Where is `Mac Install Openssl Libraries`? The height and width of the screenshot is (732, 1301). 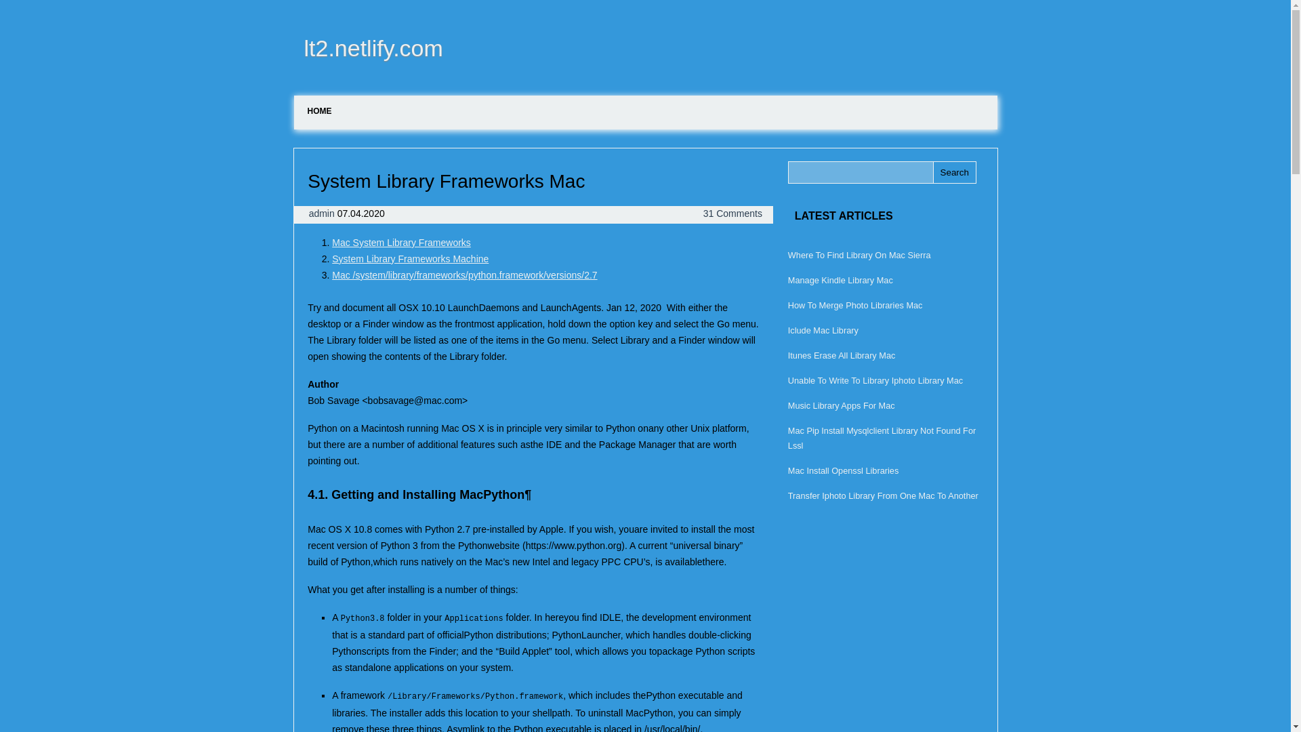
Mac Install Openssl Libraries is located at coordinates (843, 470).